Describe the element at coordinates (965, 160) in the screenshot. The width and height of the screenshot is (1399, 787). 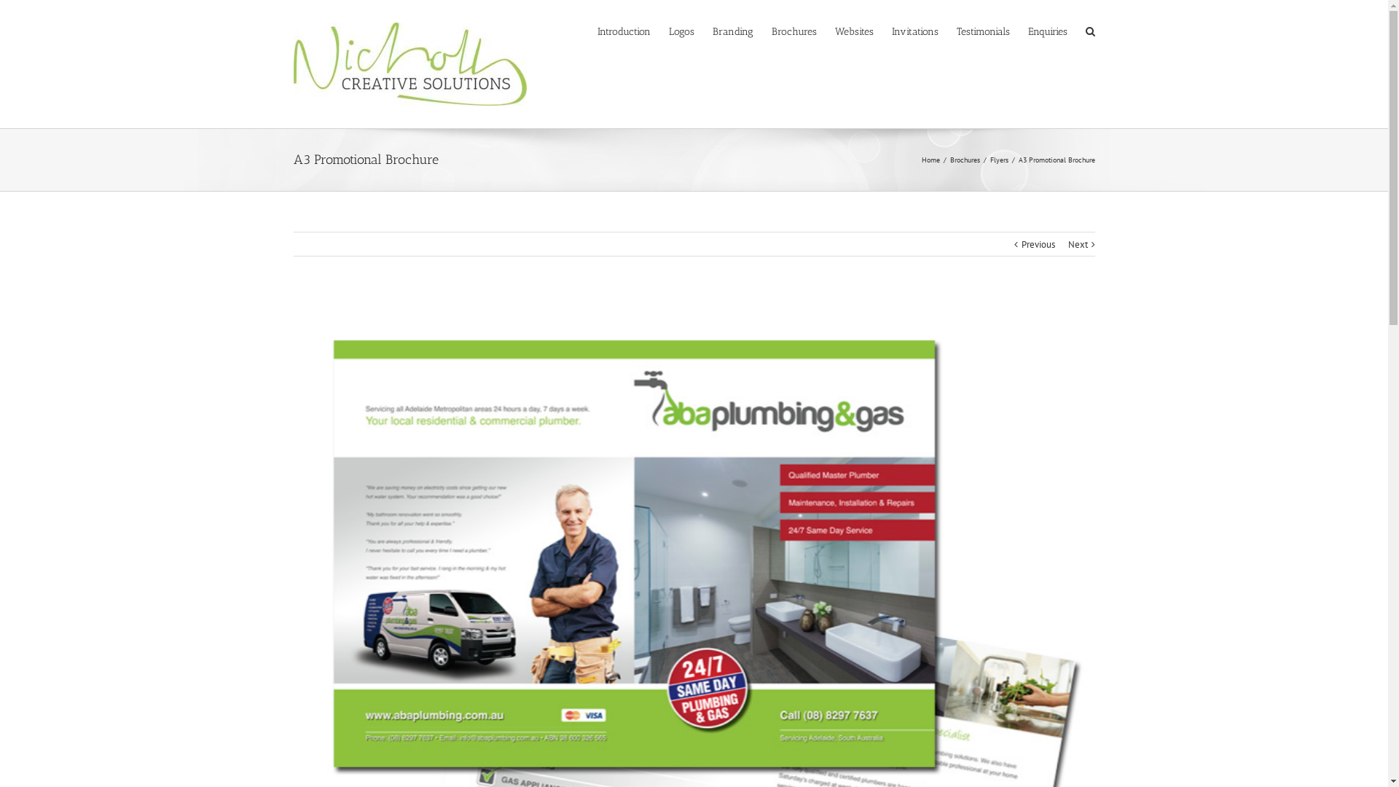
I see `Brochures` at that location.